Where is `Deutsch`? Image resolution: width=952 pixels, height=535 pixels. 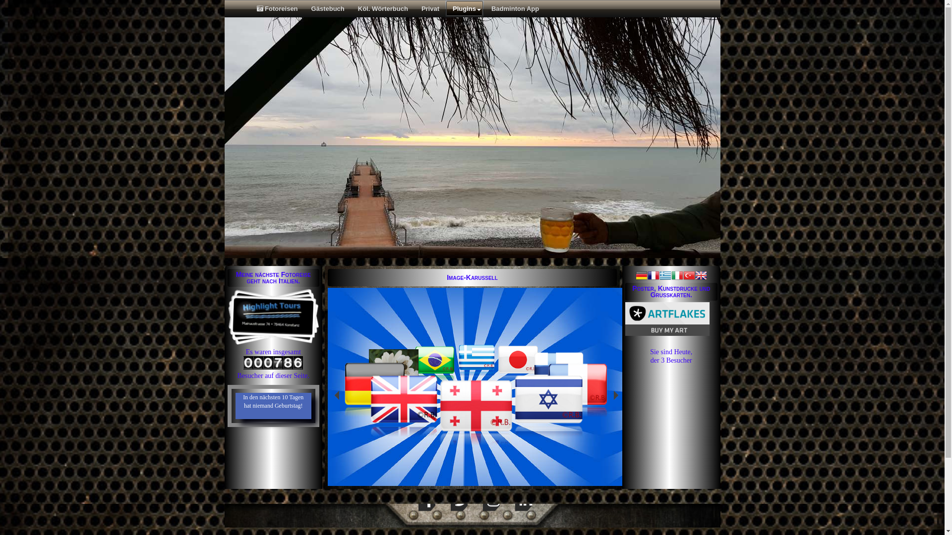 Deutsch is located at coordinates (642, 277).